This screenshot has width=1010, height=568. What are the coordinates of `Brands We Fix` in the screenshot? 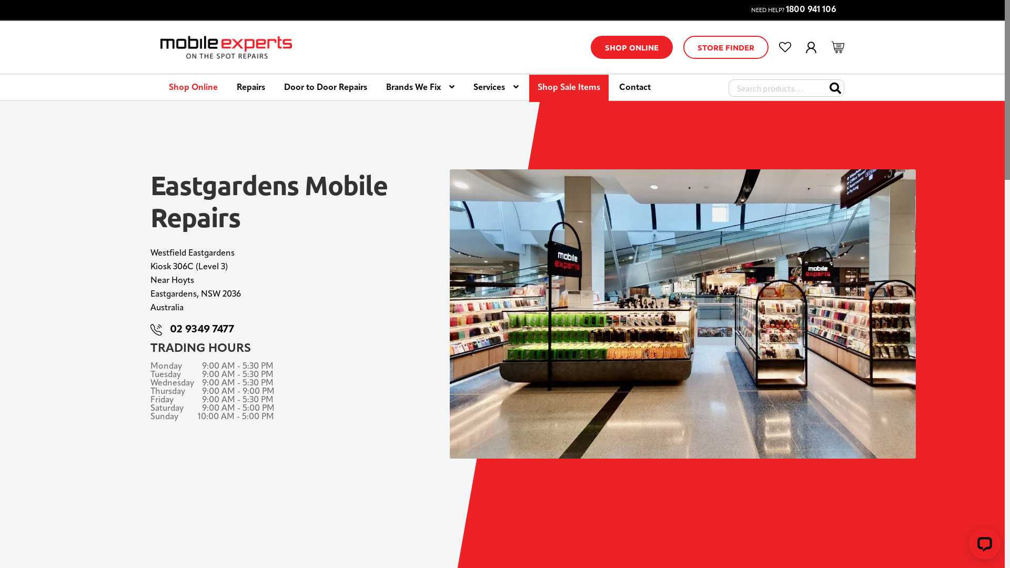 It's located at (420, 88).